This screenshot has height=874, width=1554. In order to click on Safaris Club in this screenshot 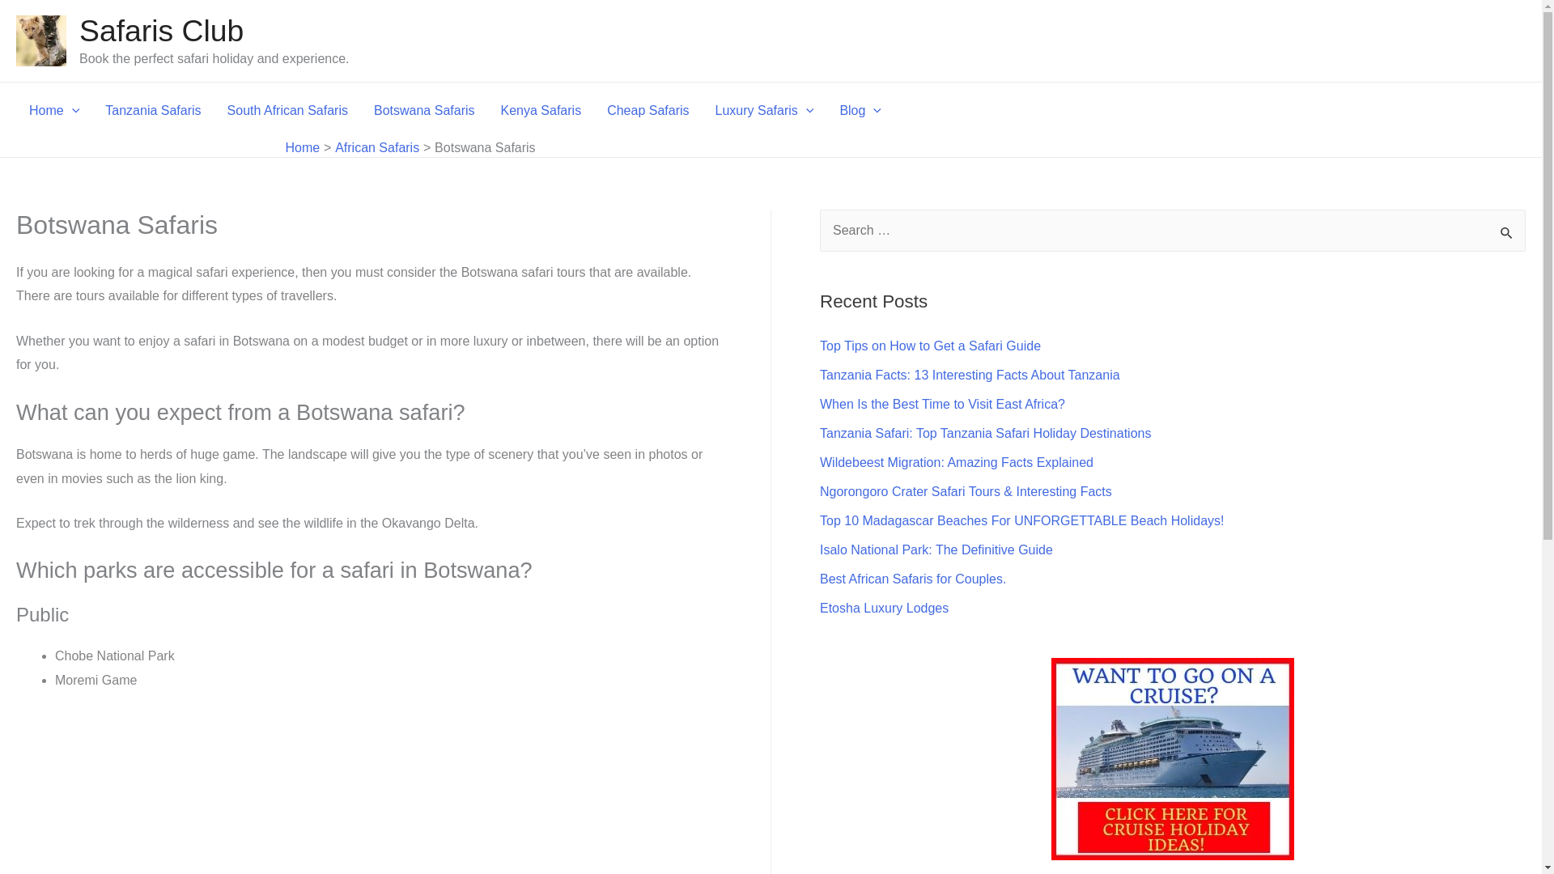, I will do `click(161, 31)`.